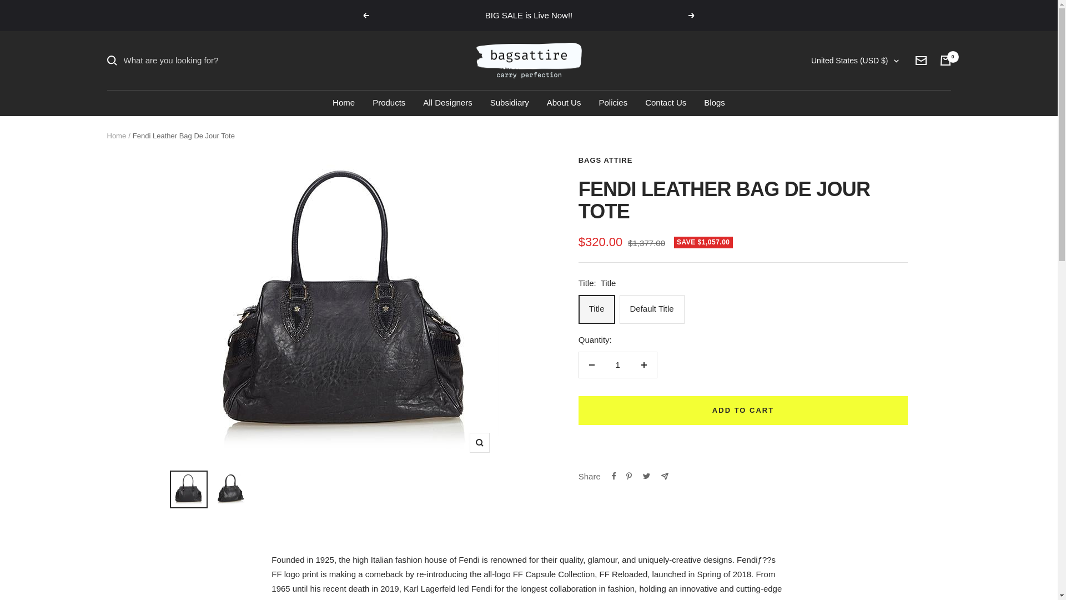 The height and width of the screenshot is (600, 1066). I want to click on GB, so click(825, 593).